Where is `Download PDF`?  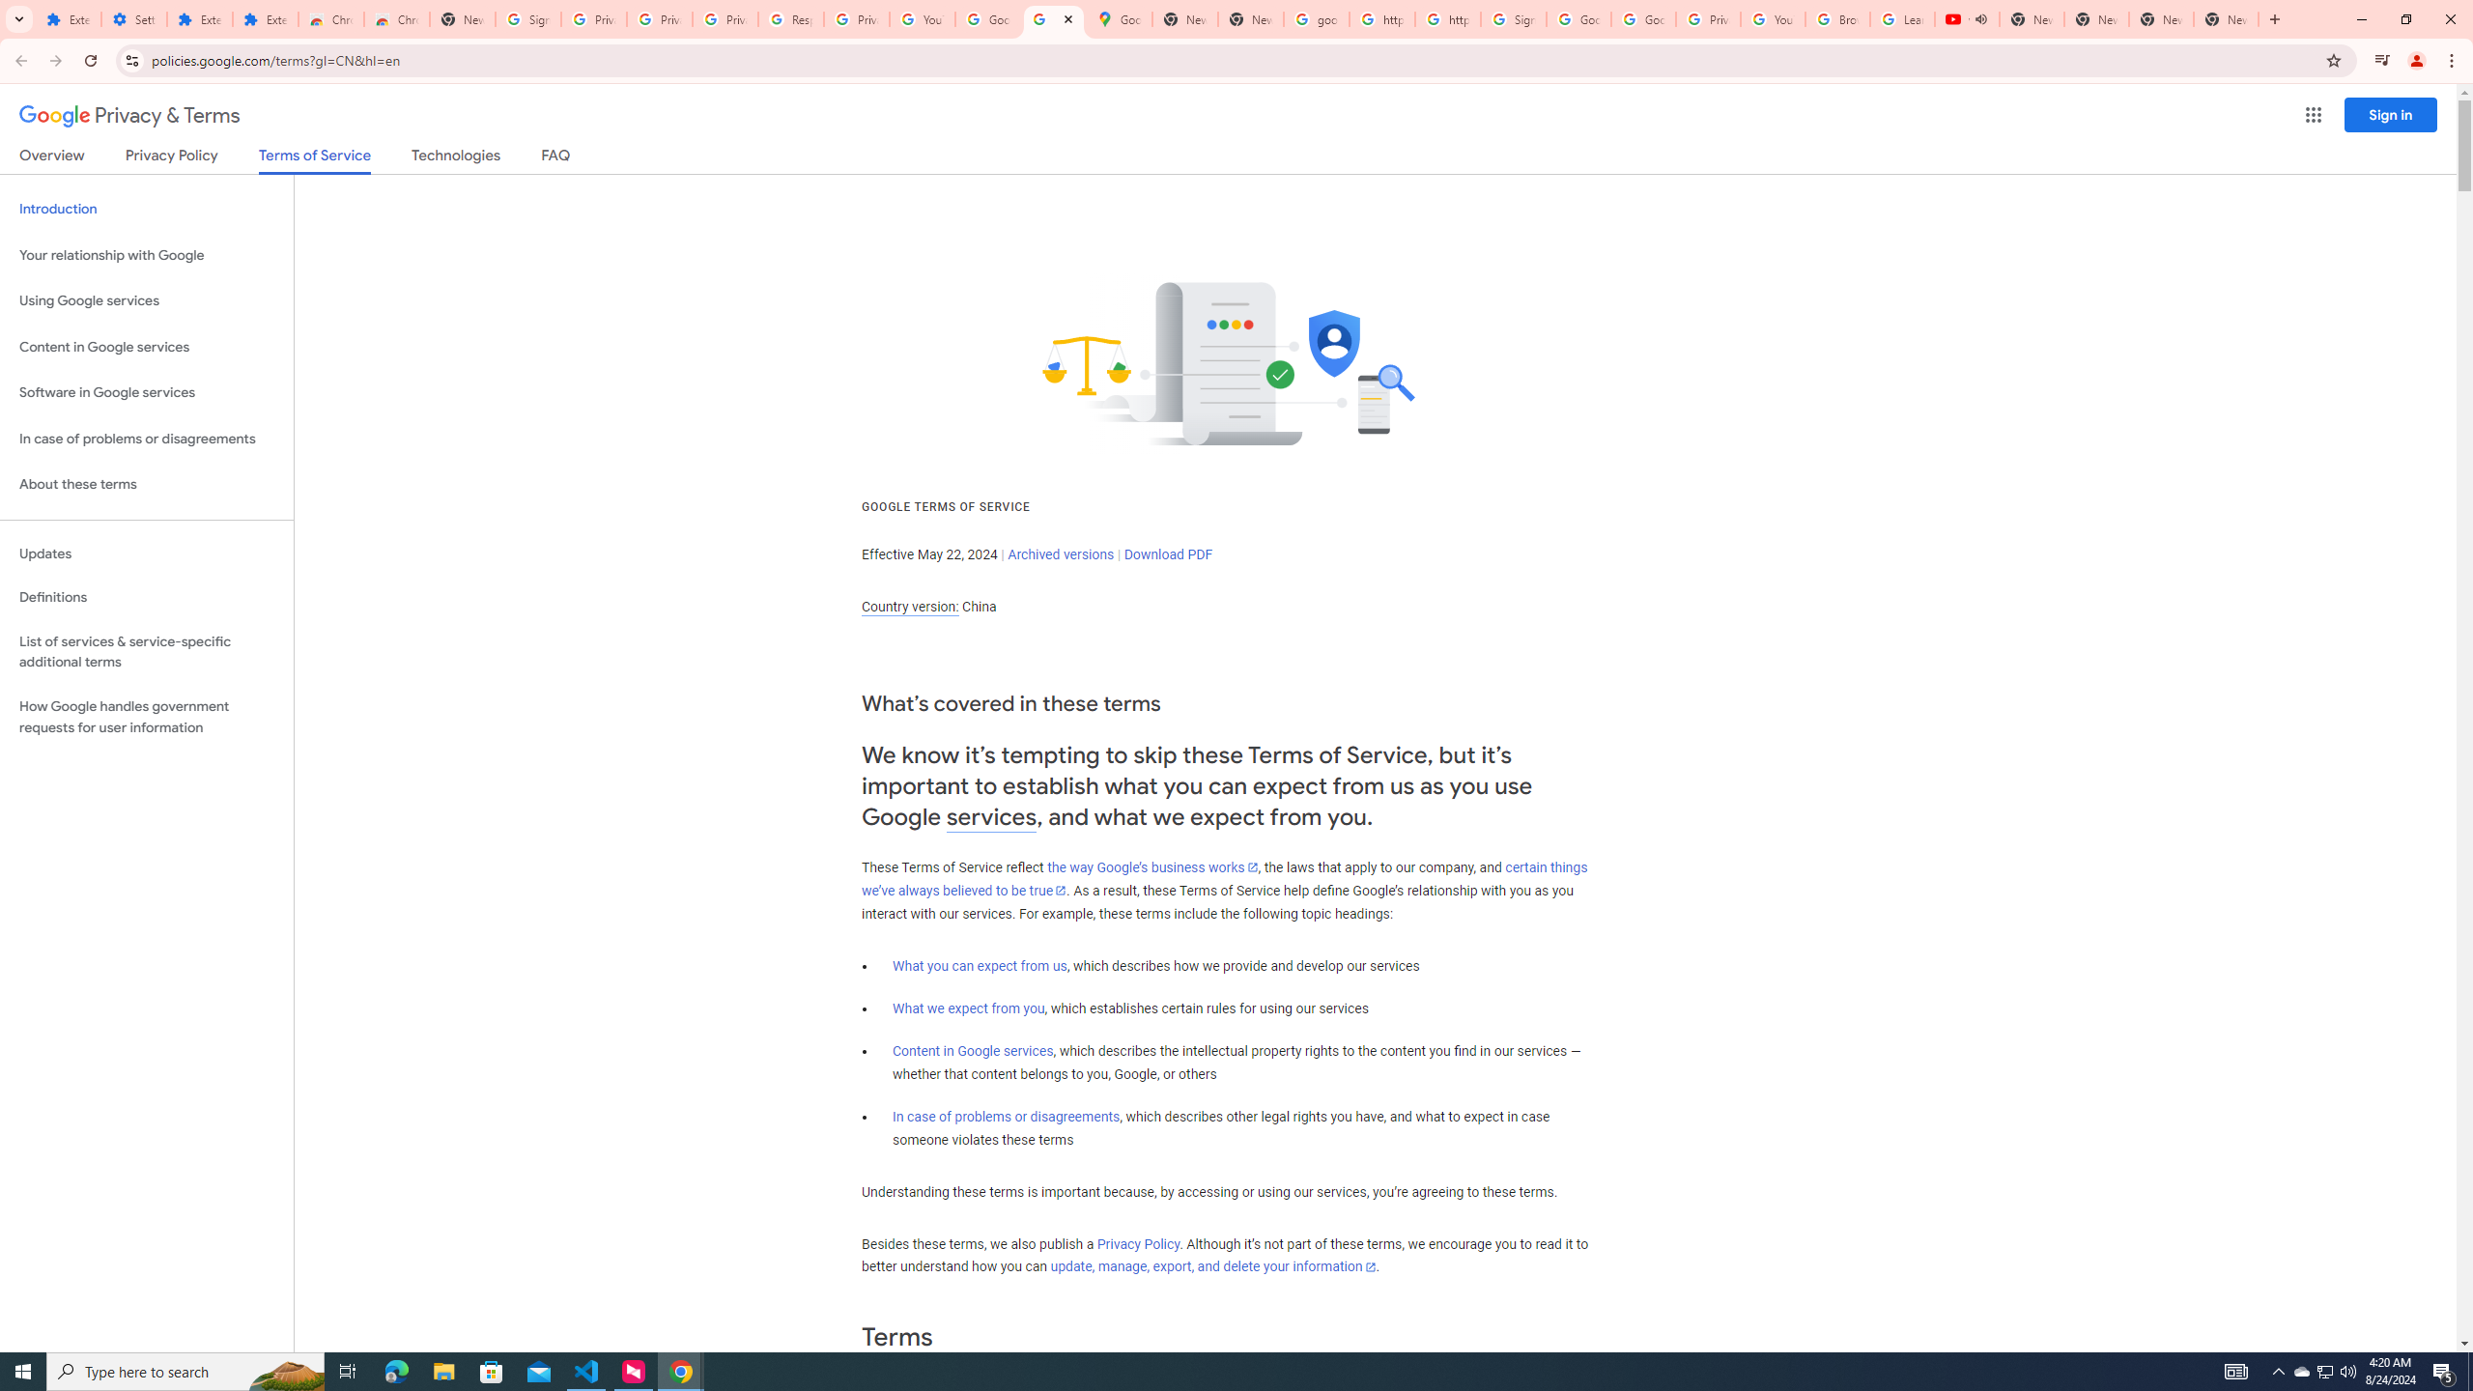
Download PDF is located at coordinates (1168, 554).